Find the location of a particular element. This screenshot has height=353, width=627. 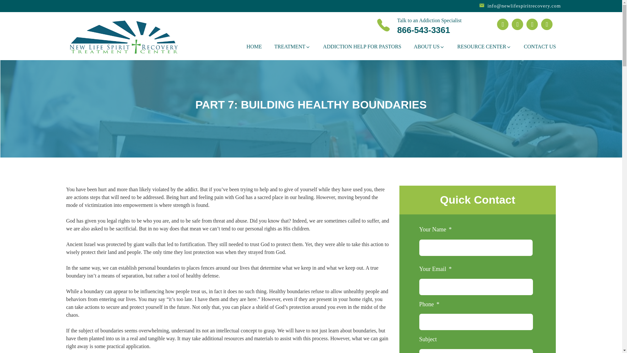

TREATMENT is located at coordinates (292, 46).